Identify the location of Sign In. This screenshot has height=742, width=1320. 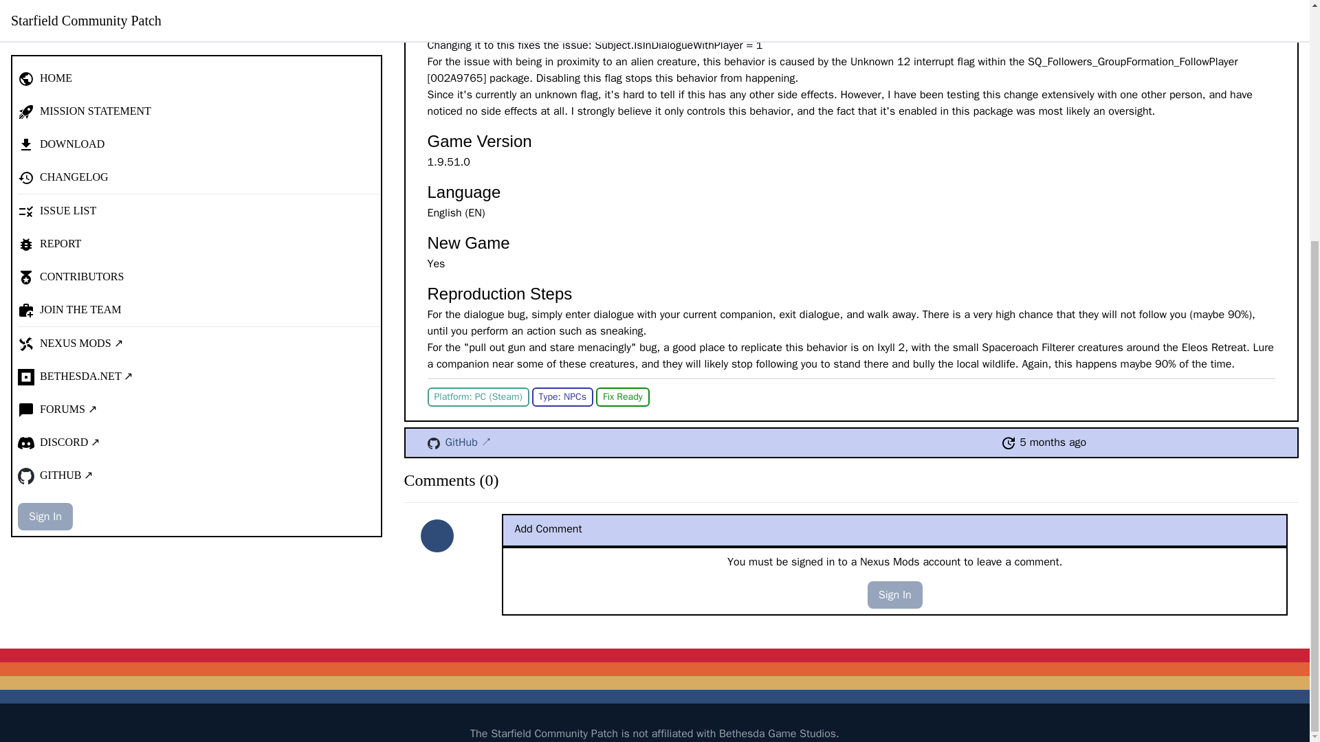
(895, 594).